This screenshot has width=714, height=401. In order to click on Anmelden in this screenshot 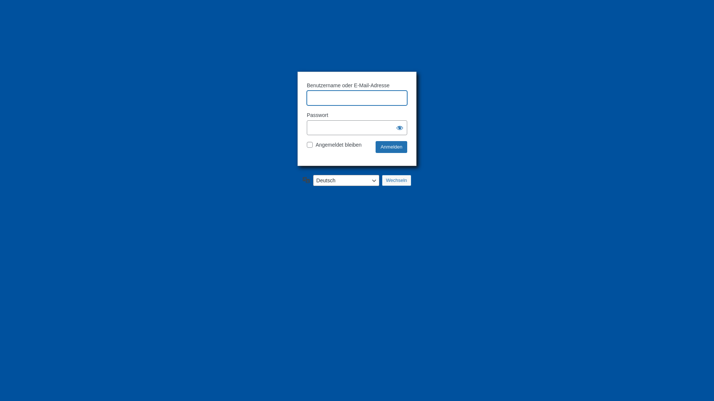, I will do `click(391, 147)`.